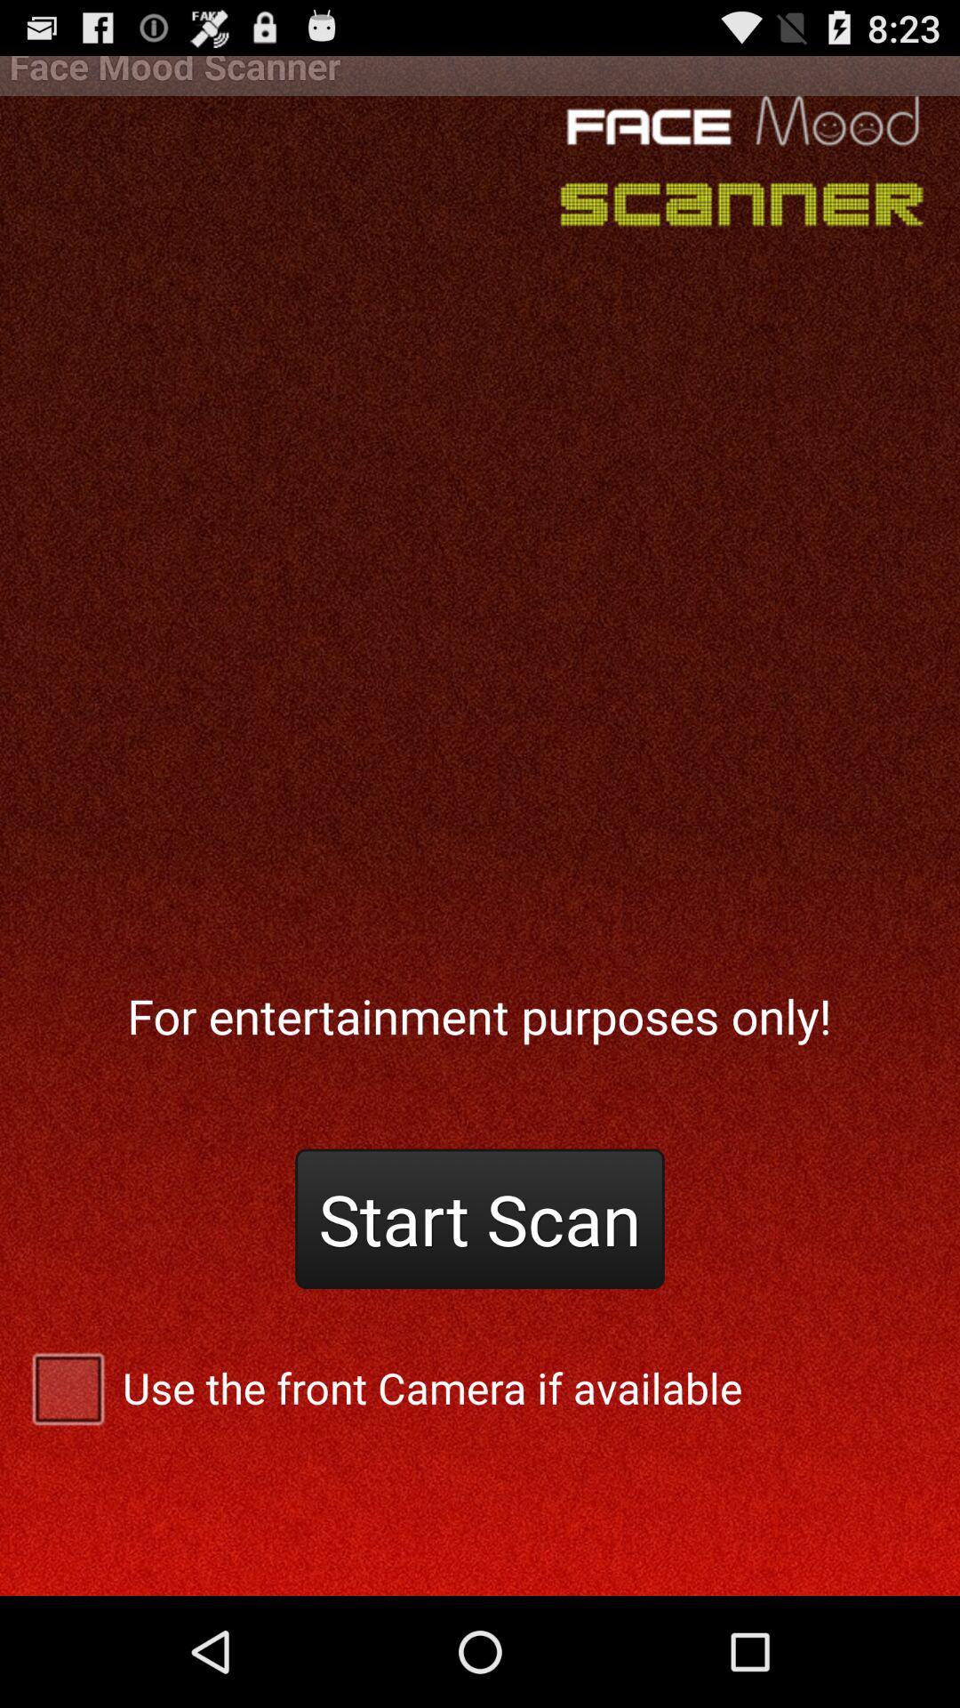 The height and width of the screenshot is (1708, 960). I want to click on flip until the use the front checkbox, so click(480, 1388).